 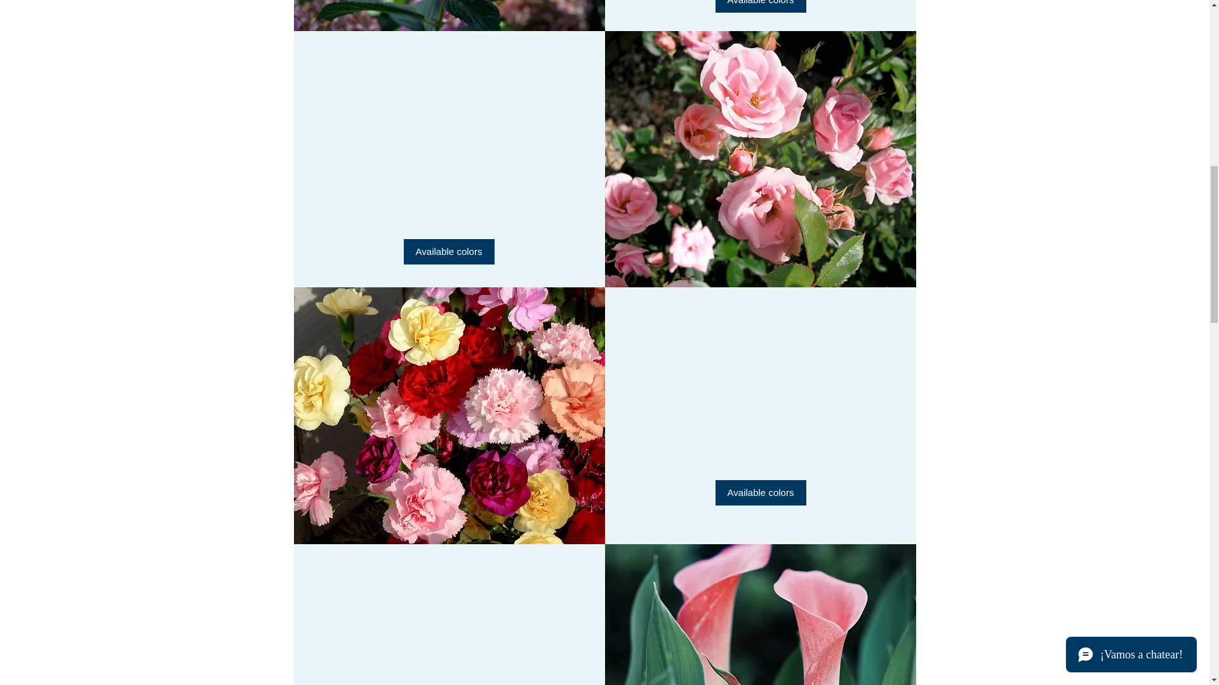 What do you see at coordinates (760, 6) in the screenshot?
I see `Available colors` at bounding box center [760, 6].